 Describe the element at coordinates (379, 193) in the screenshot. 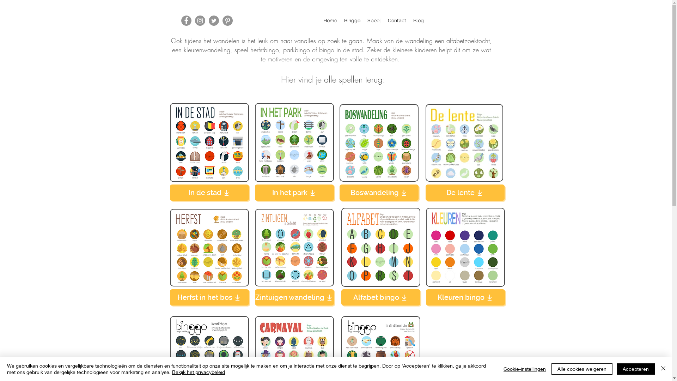

I see `Boswandeling` at that location.